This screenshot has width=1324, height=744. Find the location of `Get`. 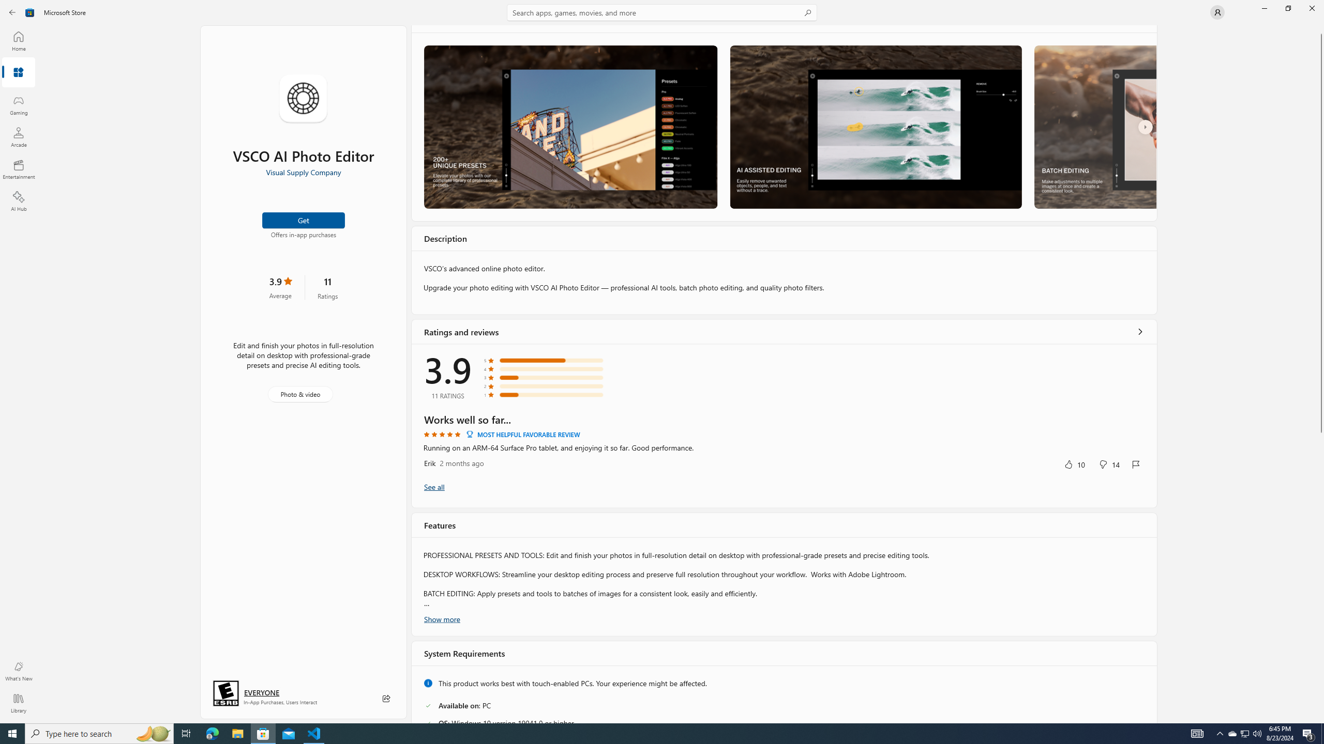

Get is located at coordinates (304, 220).